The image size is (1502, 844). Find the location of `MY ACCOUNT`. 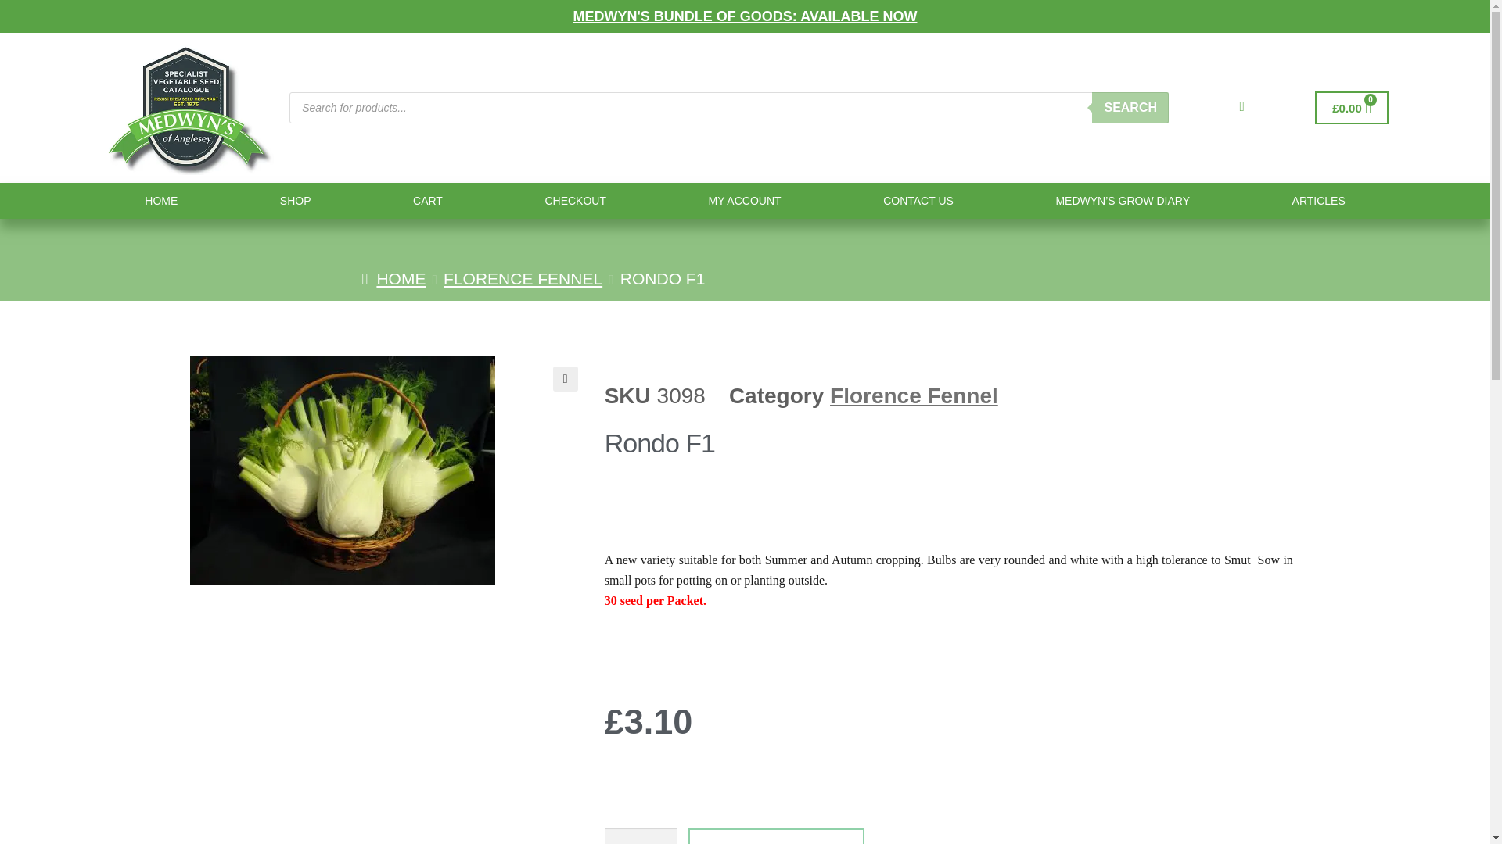

MY ACCOUNT is located at coordinates (745, 200).